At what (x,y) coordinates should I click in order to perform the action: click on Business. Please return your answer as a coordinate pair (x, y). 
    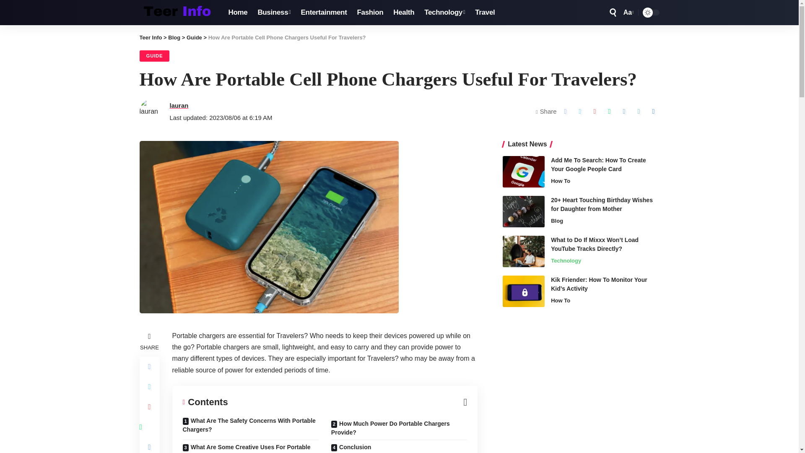
    Looking at the image, I should click on (274, 13).